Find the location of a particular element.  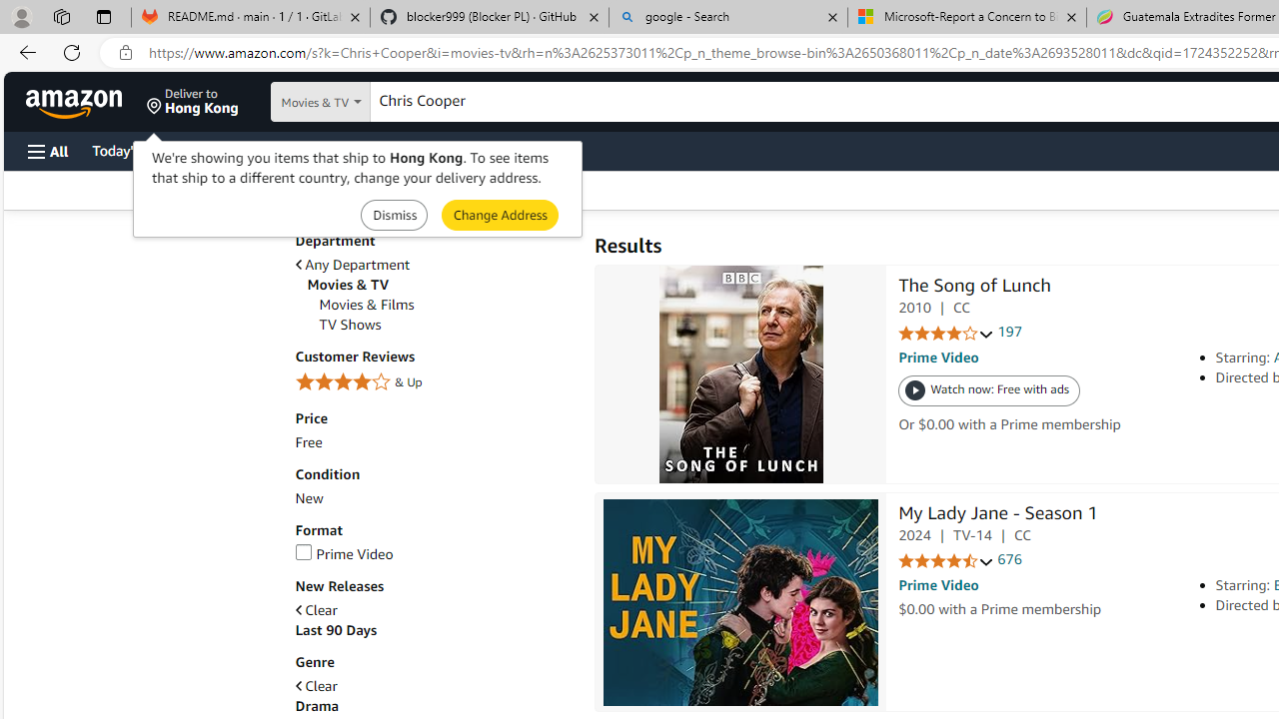

4 Stars & Up is located at coordinates (434, 382).